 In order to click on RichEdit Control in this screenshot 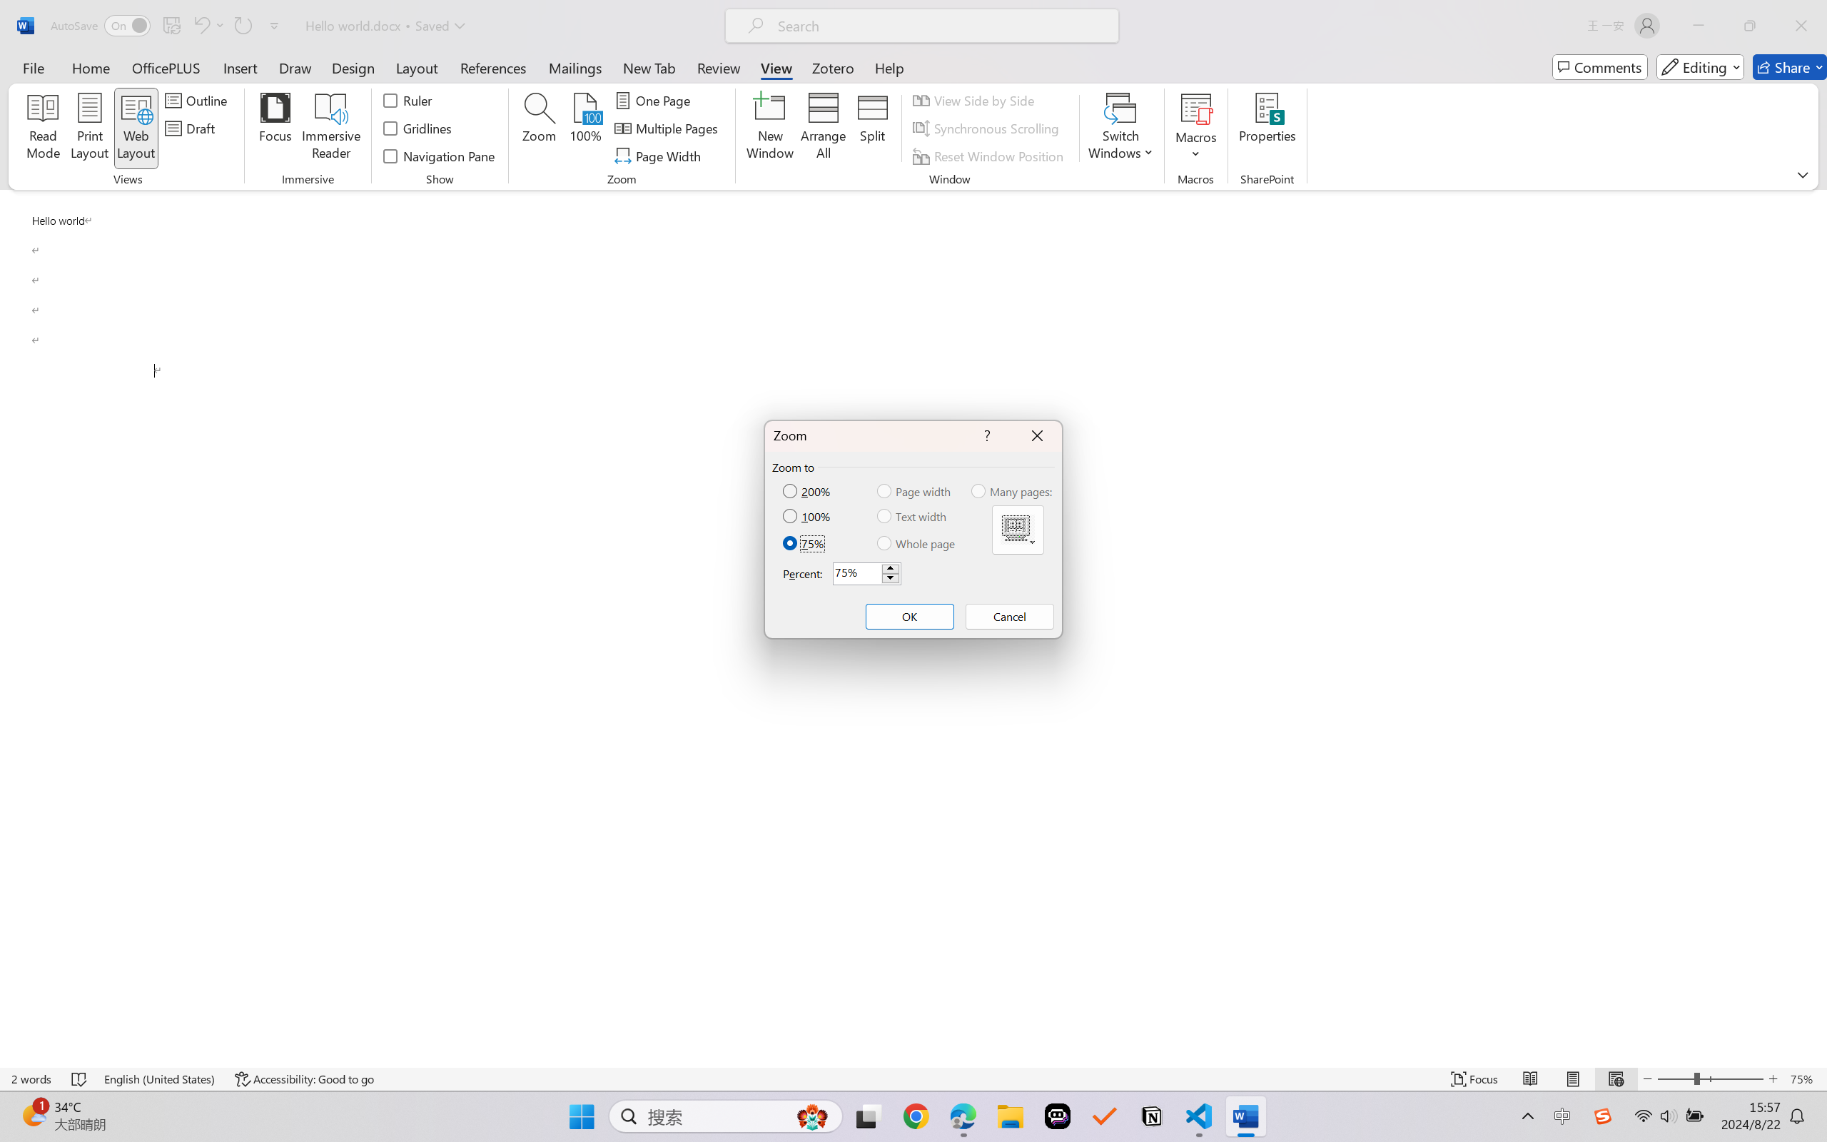, I will do `click(857, 574)`.